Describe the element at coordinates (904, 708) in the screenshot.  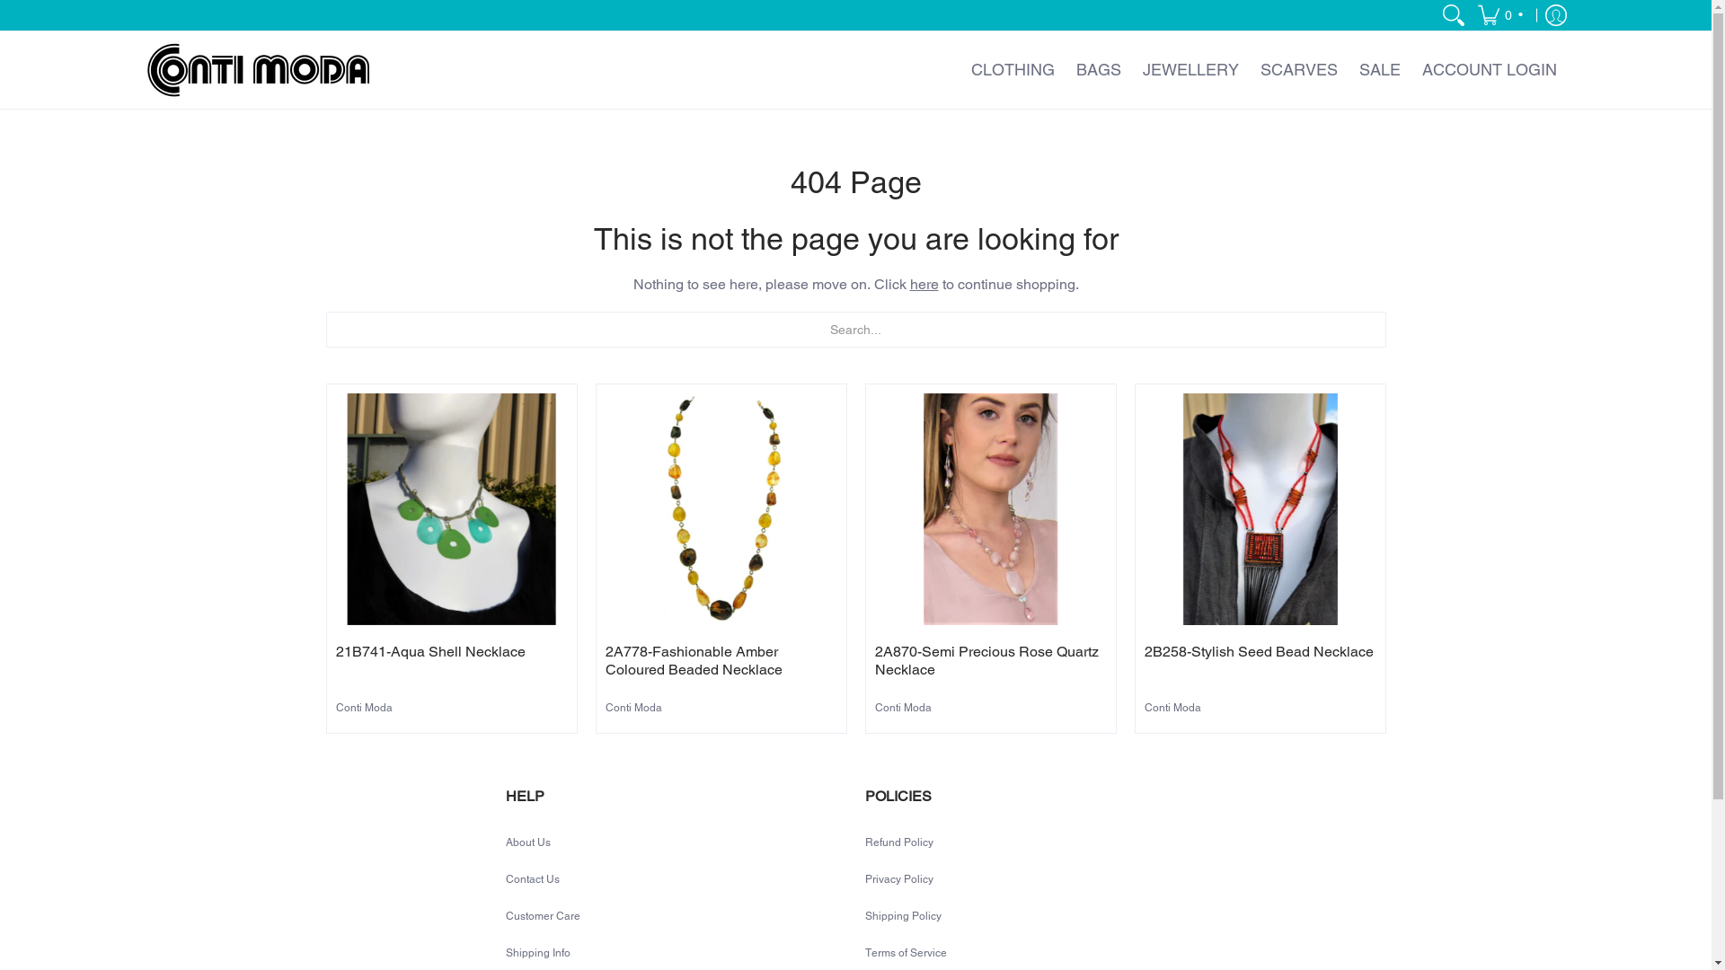
I see `Conti Moda` at that location.